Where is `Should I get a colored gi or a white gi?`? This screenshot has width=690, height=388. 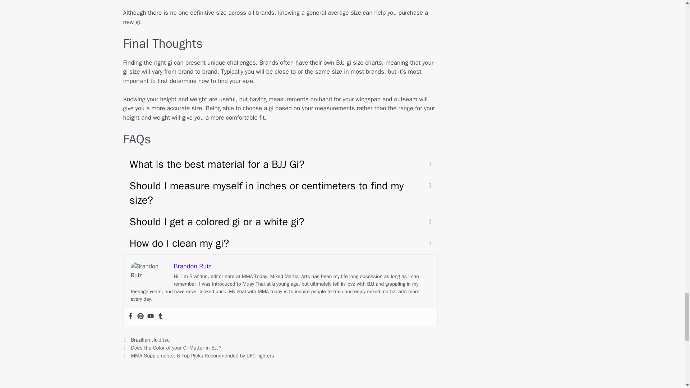 Should I get a colored gi or a white gi? is located at coordinates (280, 222).